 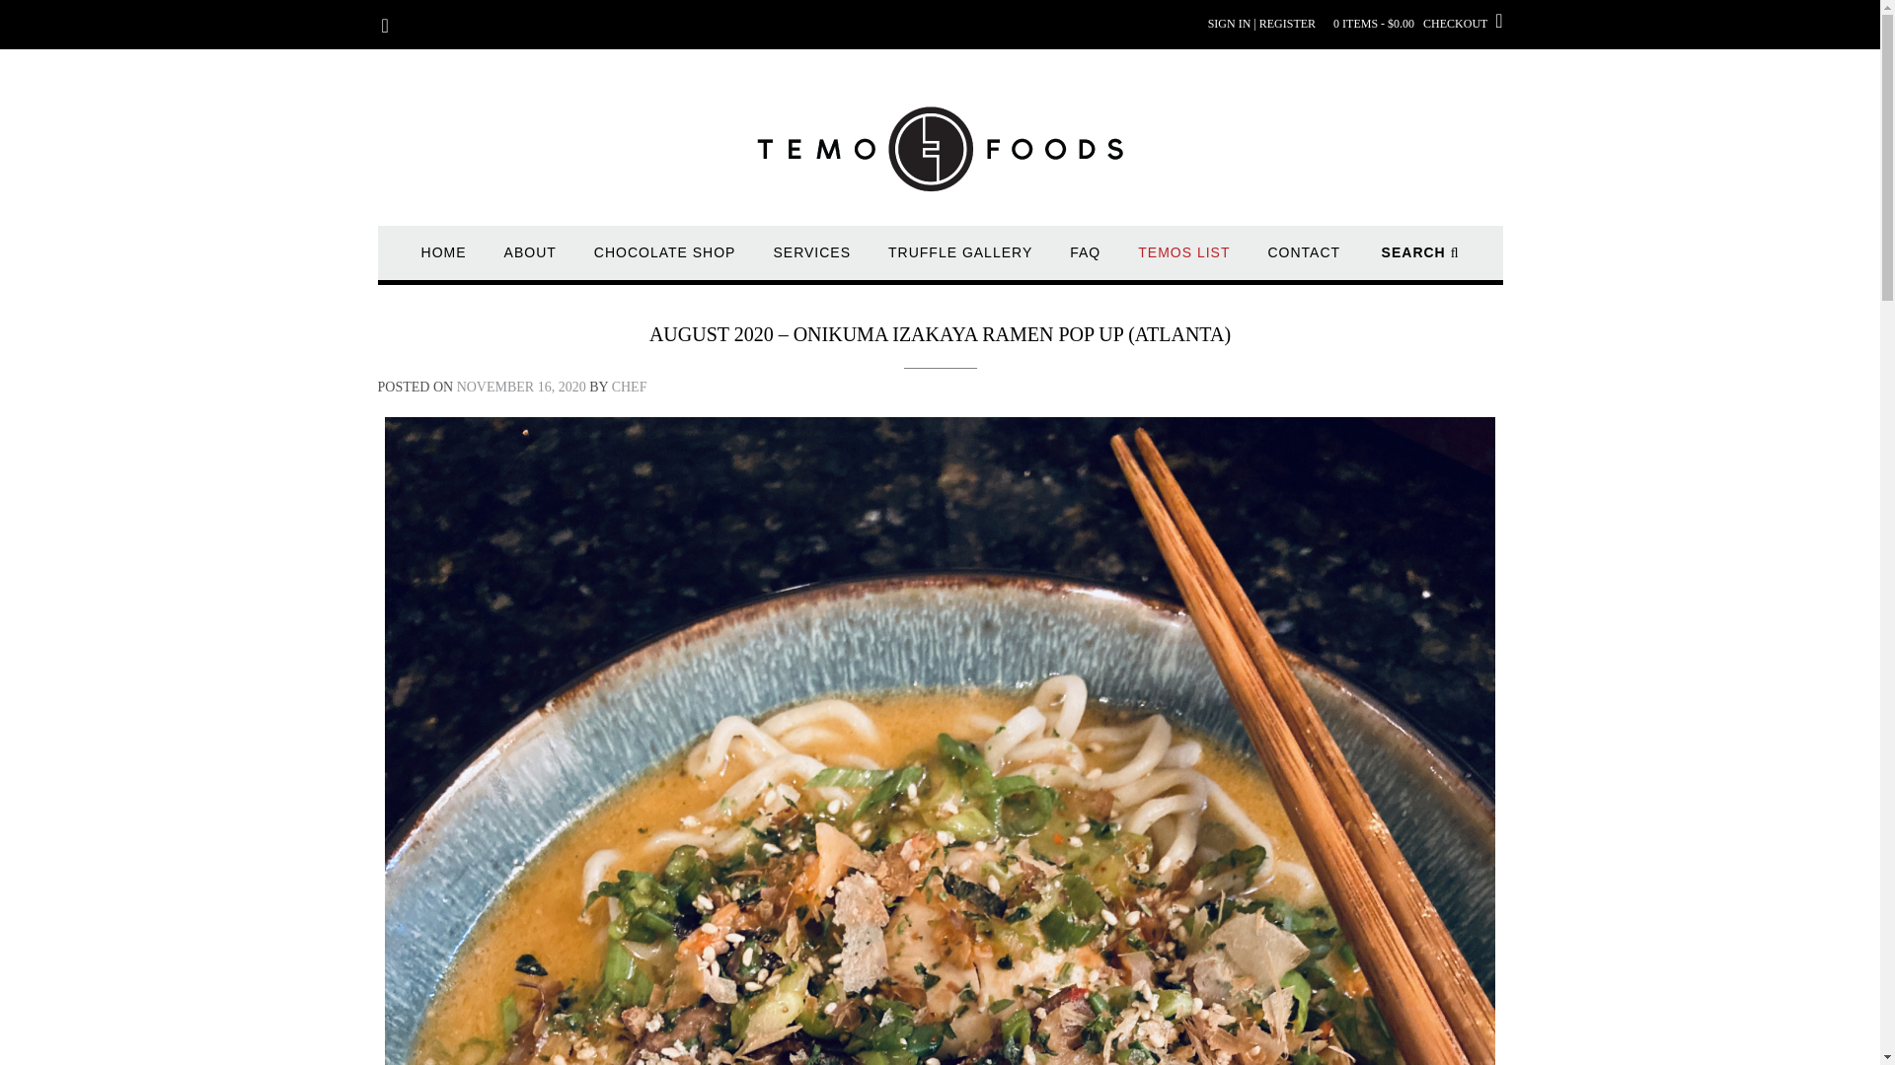 I want to click on FAQ, so click(x=1086, y=262).